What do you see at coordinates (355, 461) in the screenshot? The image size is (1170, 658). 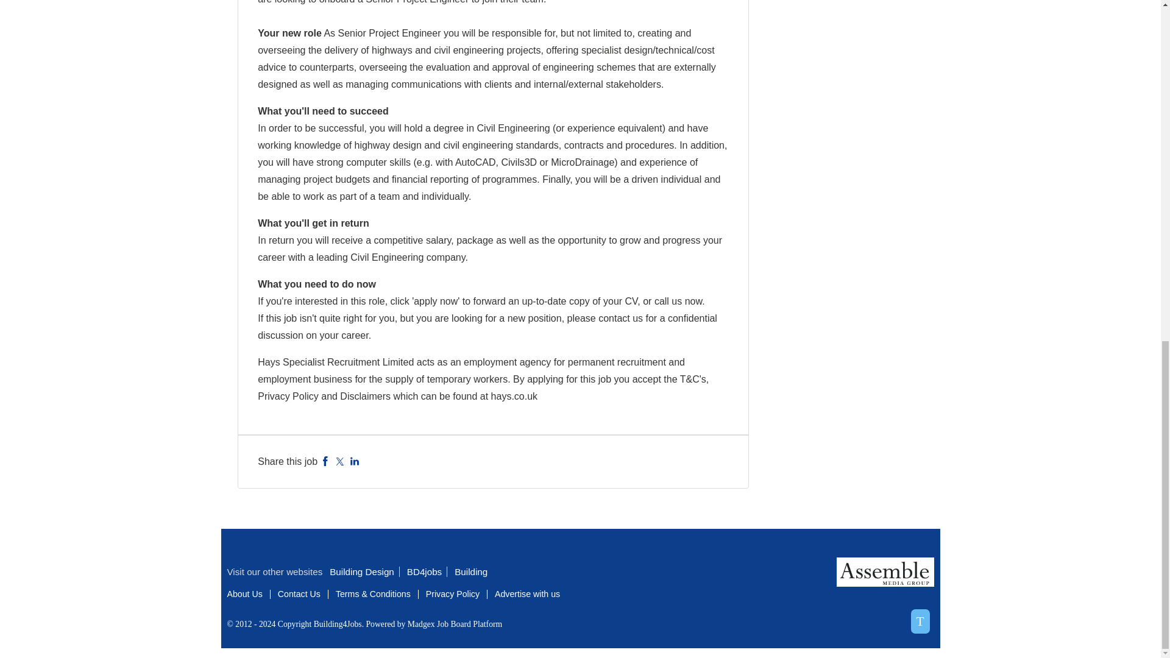 I see `LinkedIn` at bounding box center [355, 461].